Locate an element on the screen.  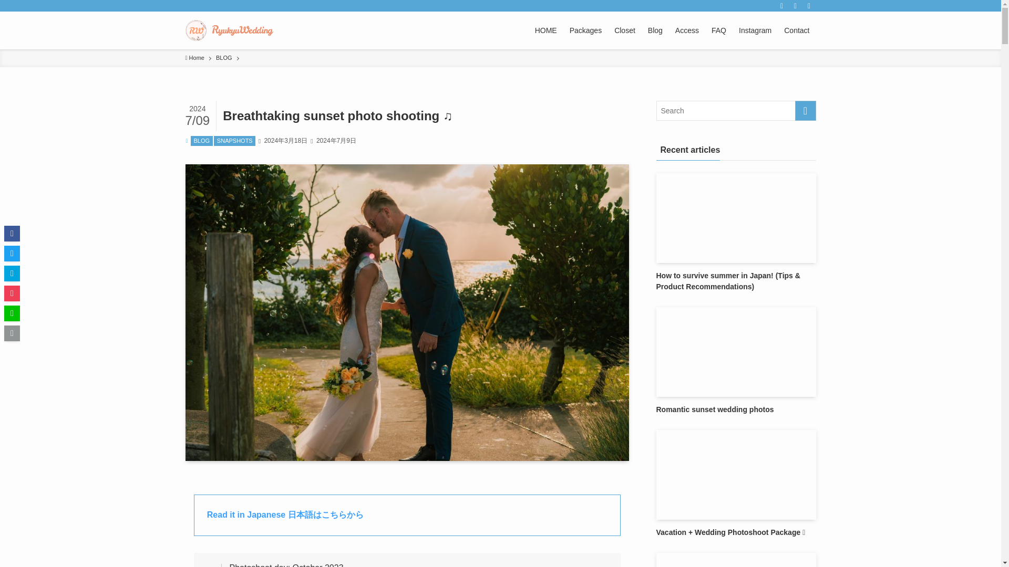
Home is located at coordinates (194, 58).